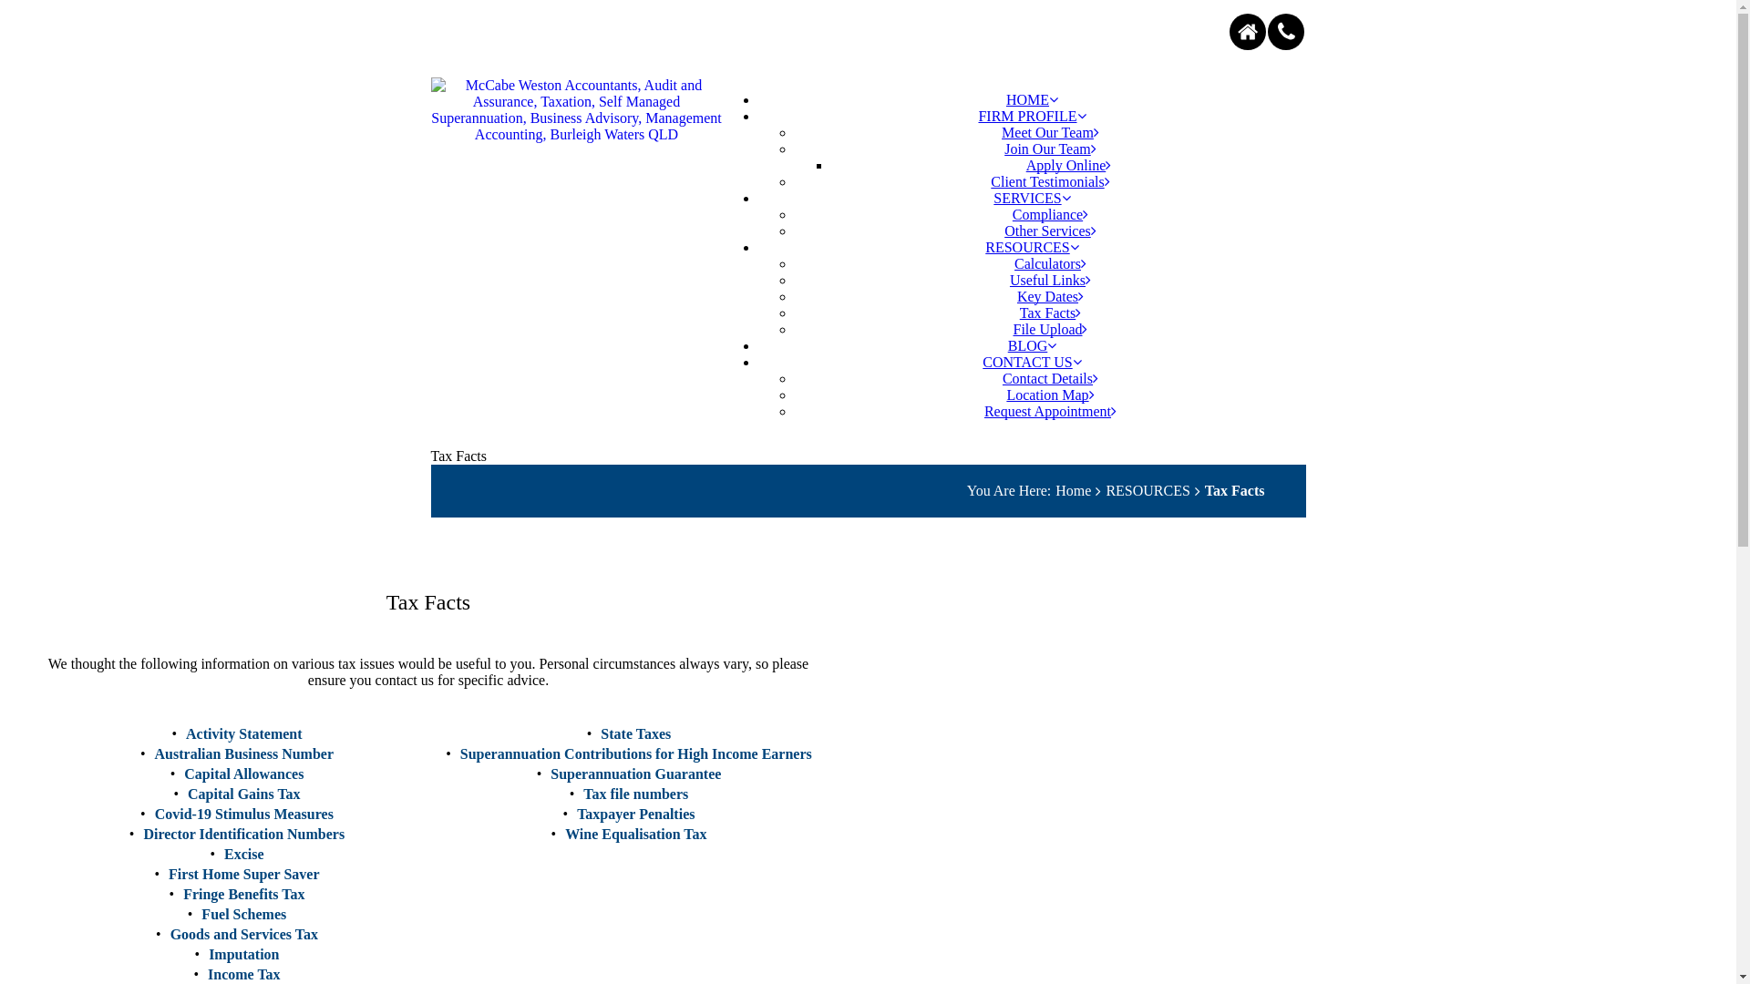  What do you see at coordinates (1051, 313) in the screenshot?
I see `Tax Facts` at bounding box center [1051, 313].